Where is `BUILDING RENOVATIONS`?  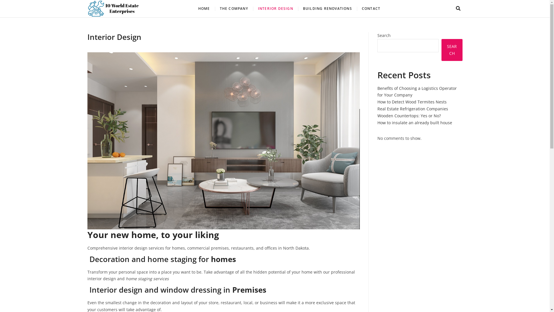
BUILDING RENOVATIONS is located at coordinates (327, 9).